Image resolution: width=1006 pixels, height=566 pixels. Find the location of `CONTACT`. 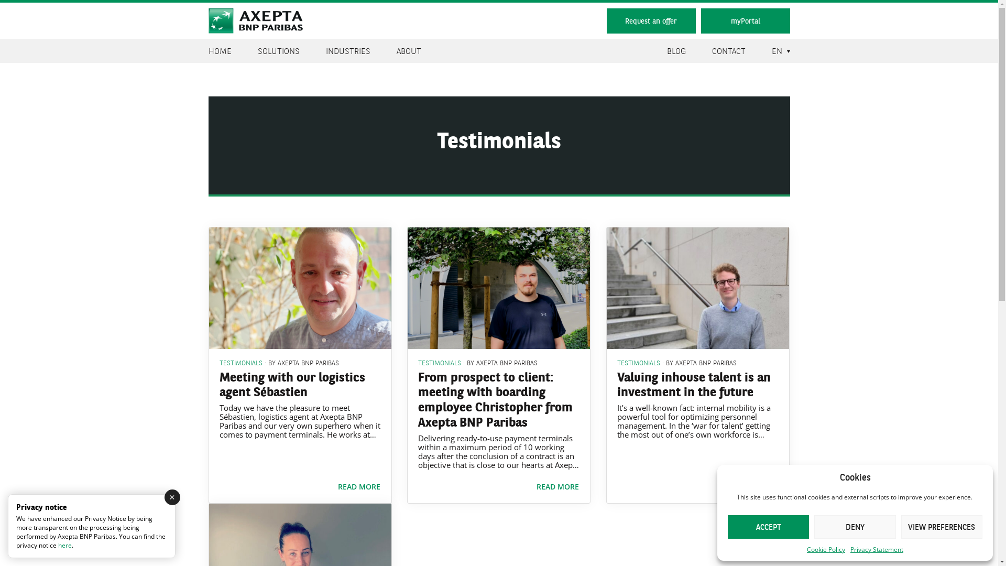

CONTACT is located at coordinates (728, 51).